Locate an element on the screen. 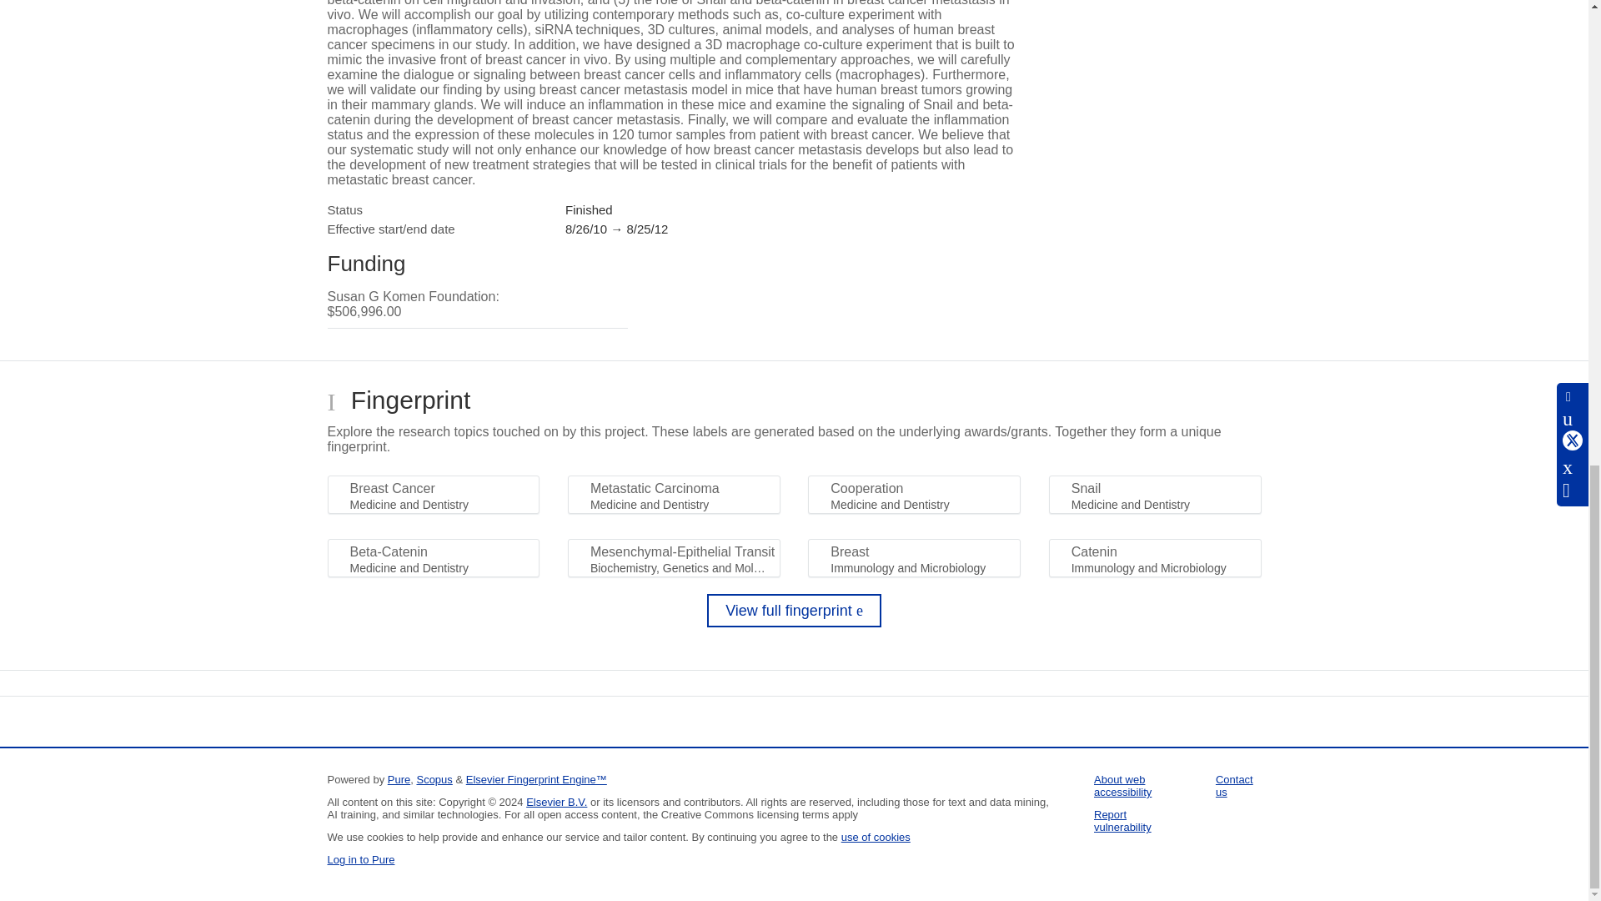 The image size is (1601, 901). Pure is located at coordinates (399, 779).